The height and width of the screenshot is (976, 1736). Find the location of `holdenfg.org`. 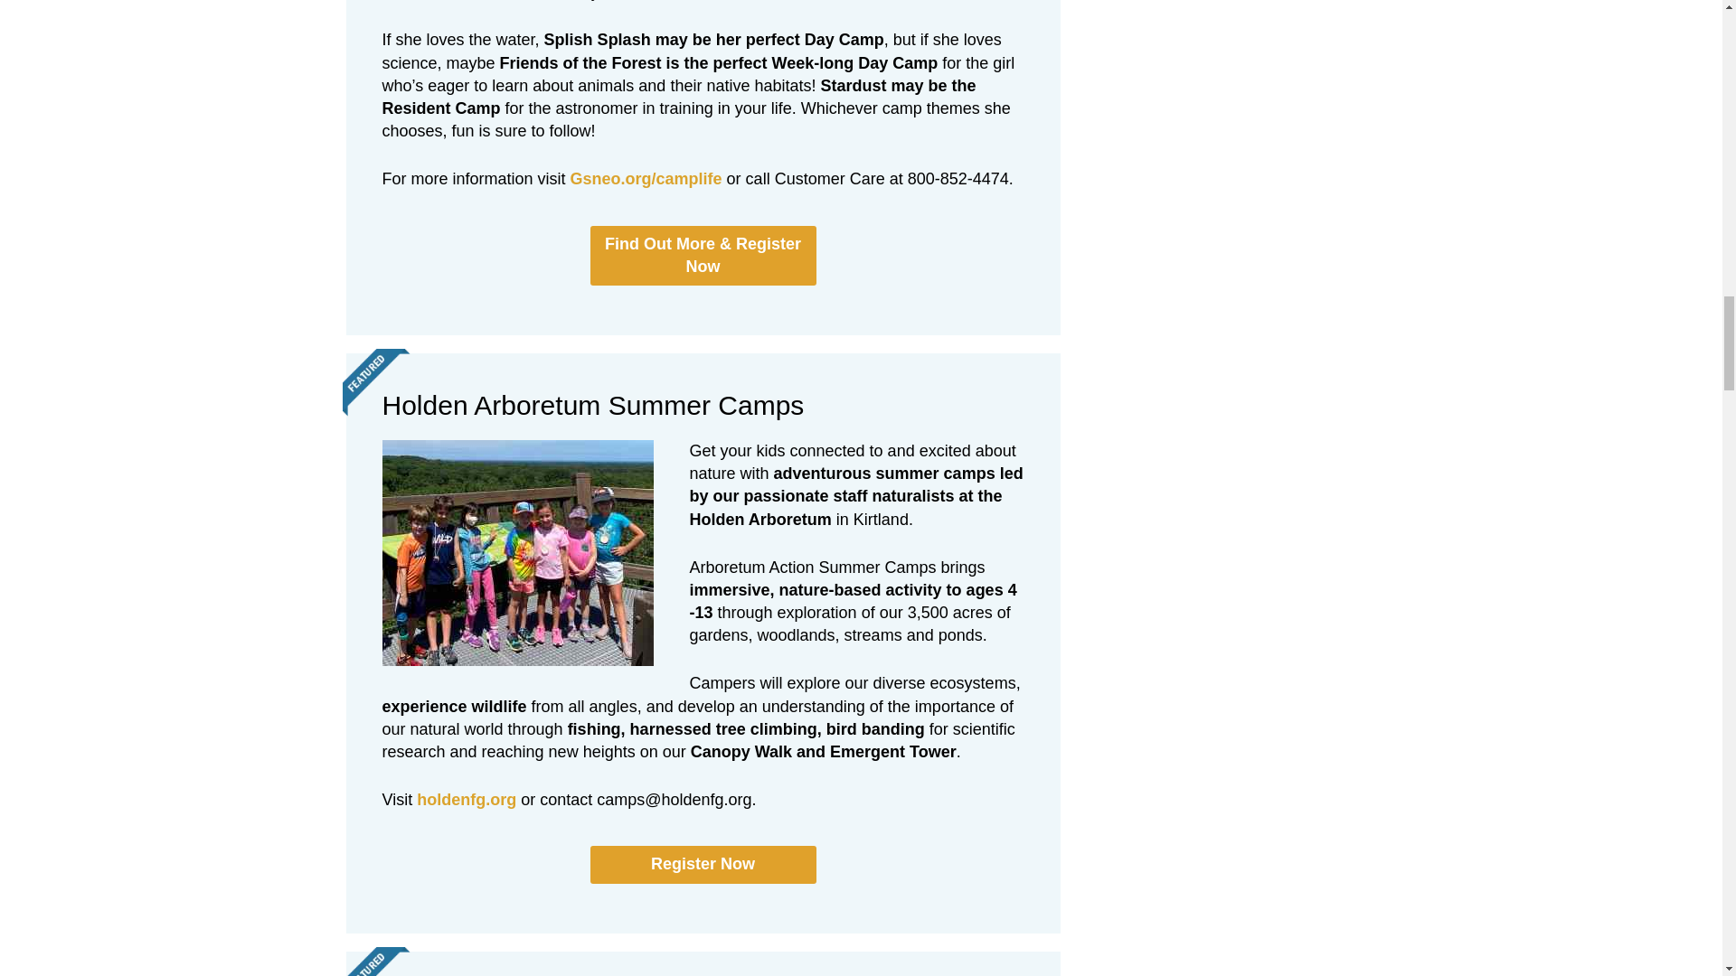

holdenfg.org is located at coordinates (466, 799).